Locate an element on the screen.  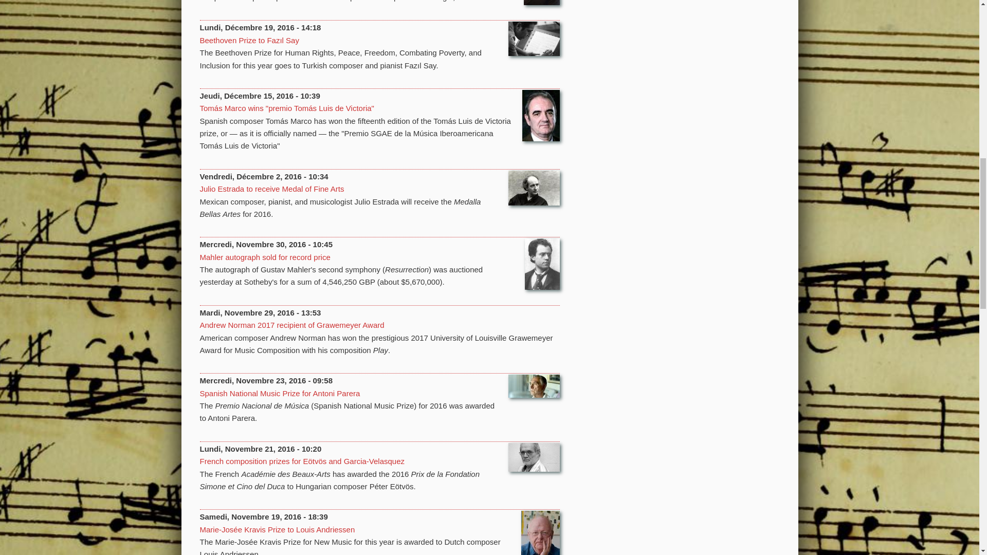
Julio Estrada to receive Medal of Fine Arts is located at coordinates (271, 188).